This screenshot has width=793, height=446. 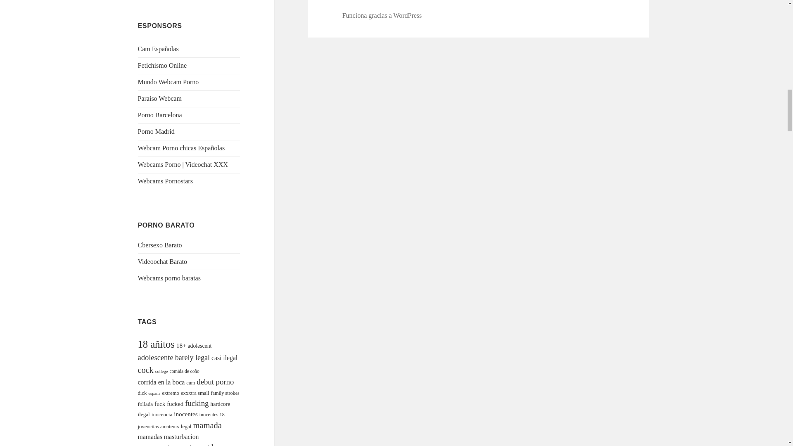 What do you see at coordinates (163, 261) in the screenshot?
I see `Videoochat Barato` at bounding box center [163, 261].